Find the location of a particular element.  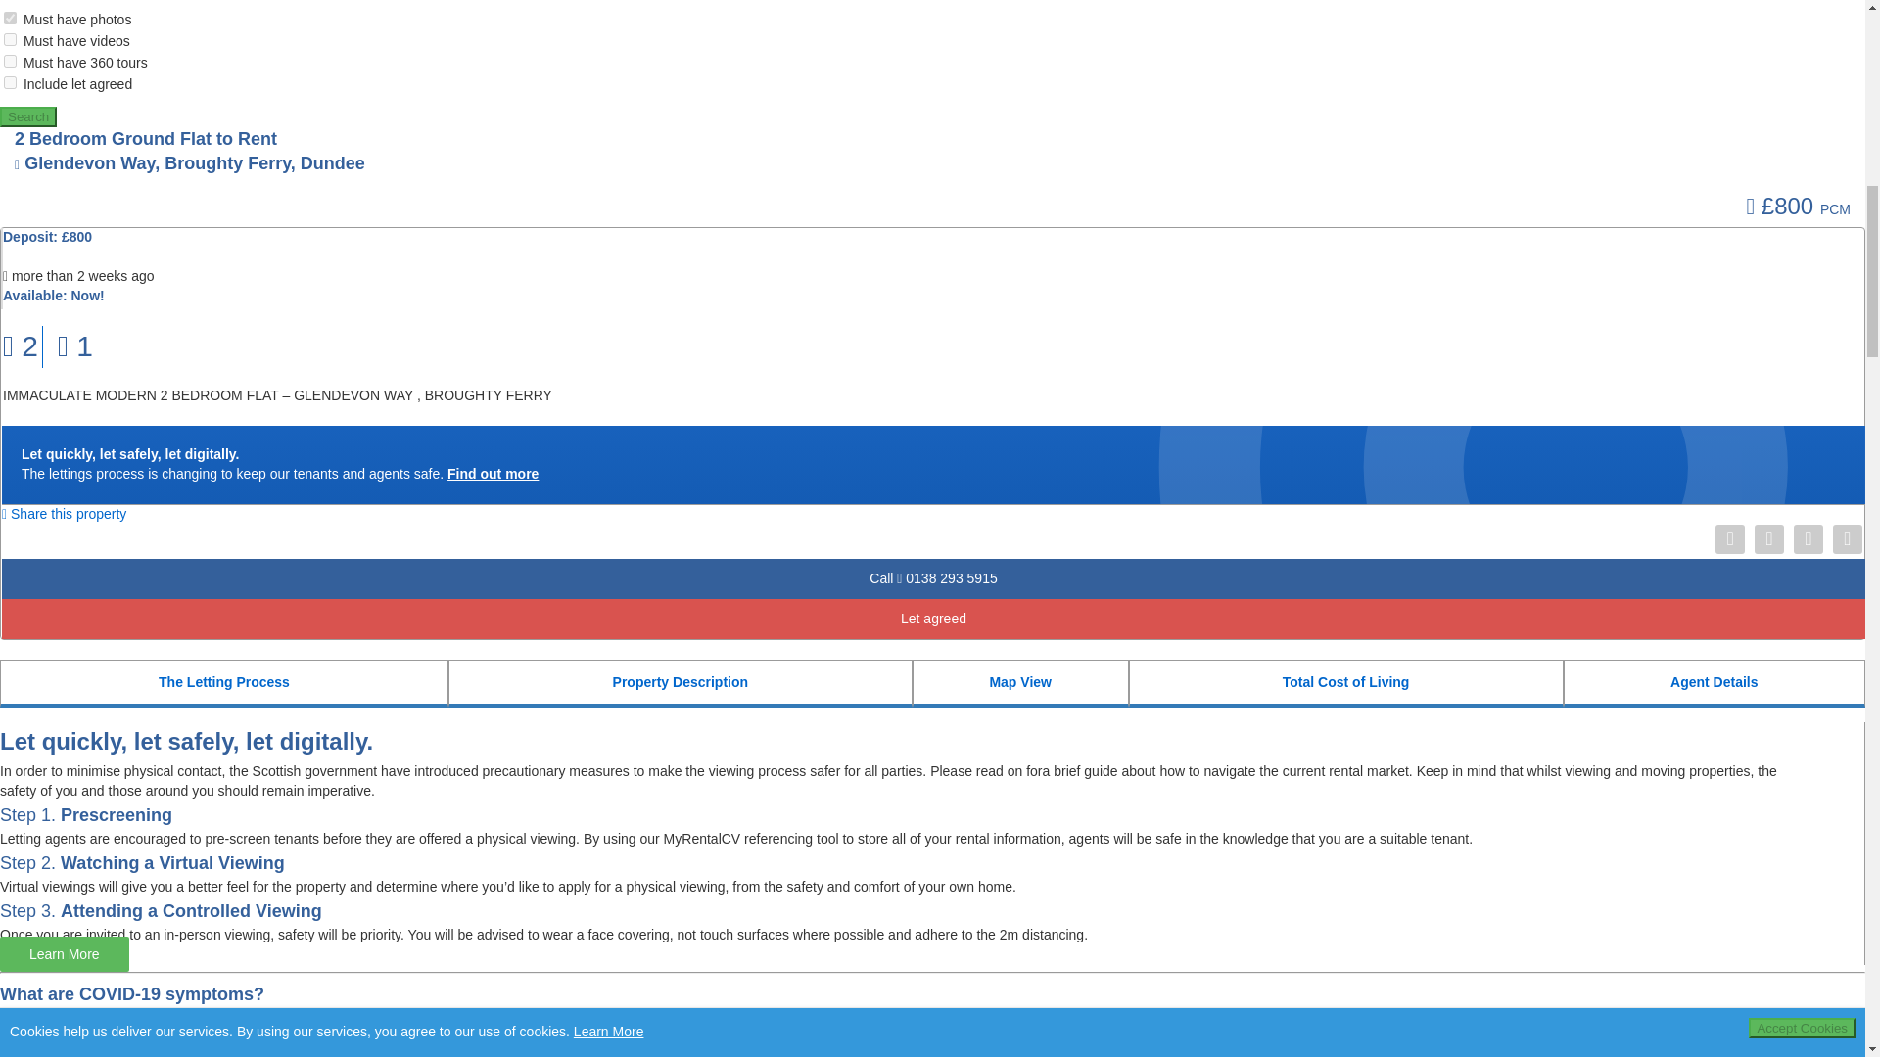

1 is located at coordinates (74, 346).